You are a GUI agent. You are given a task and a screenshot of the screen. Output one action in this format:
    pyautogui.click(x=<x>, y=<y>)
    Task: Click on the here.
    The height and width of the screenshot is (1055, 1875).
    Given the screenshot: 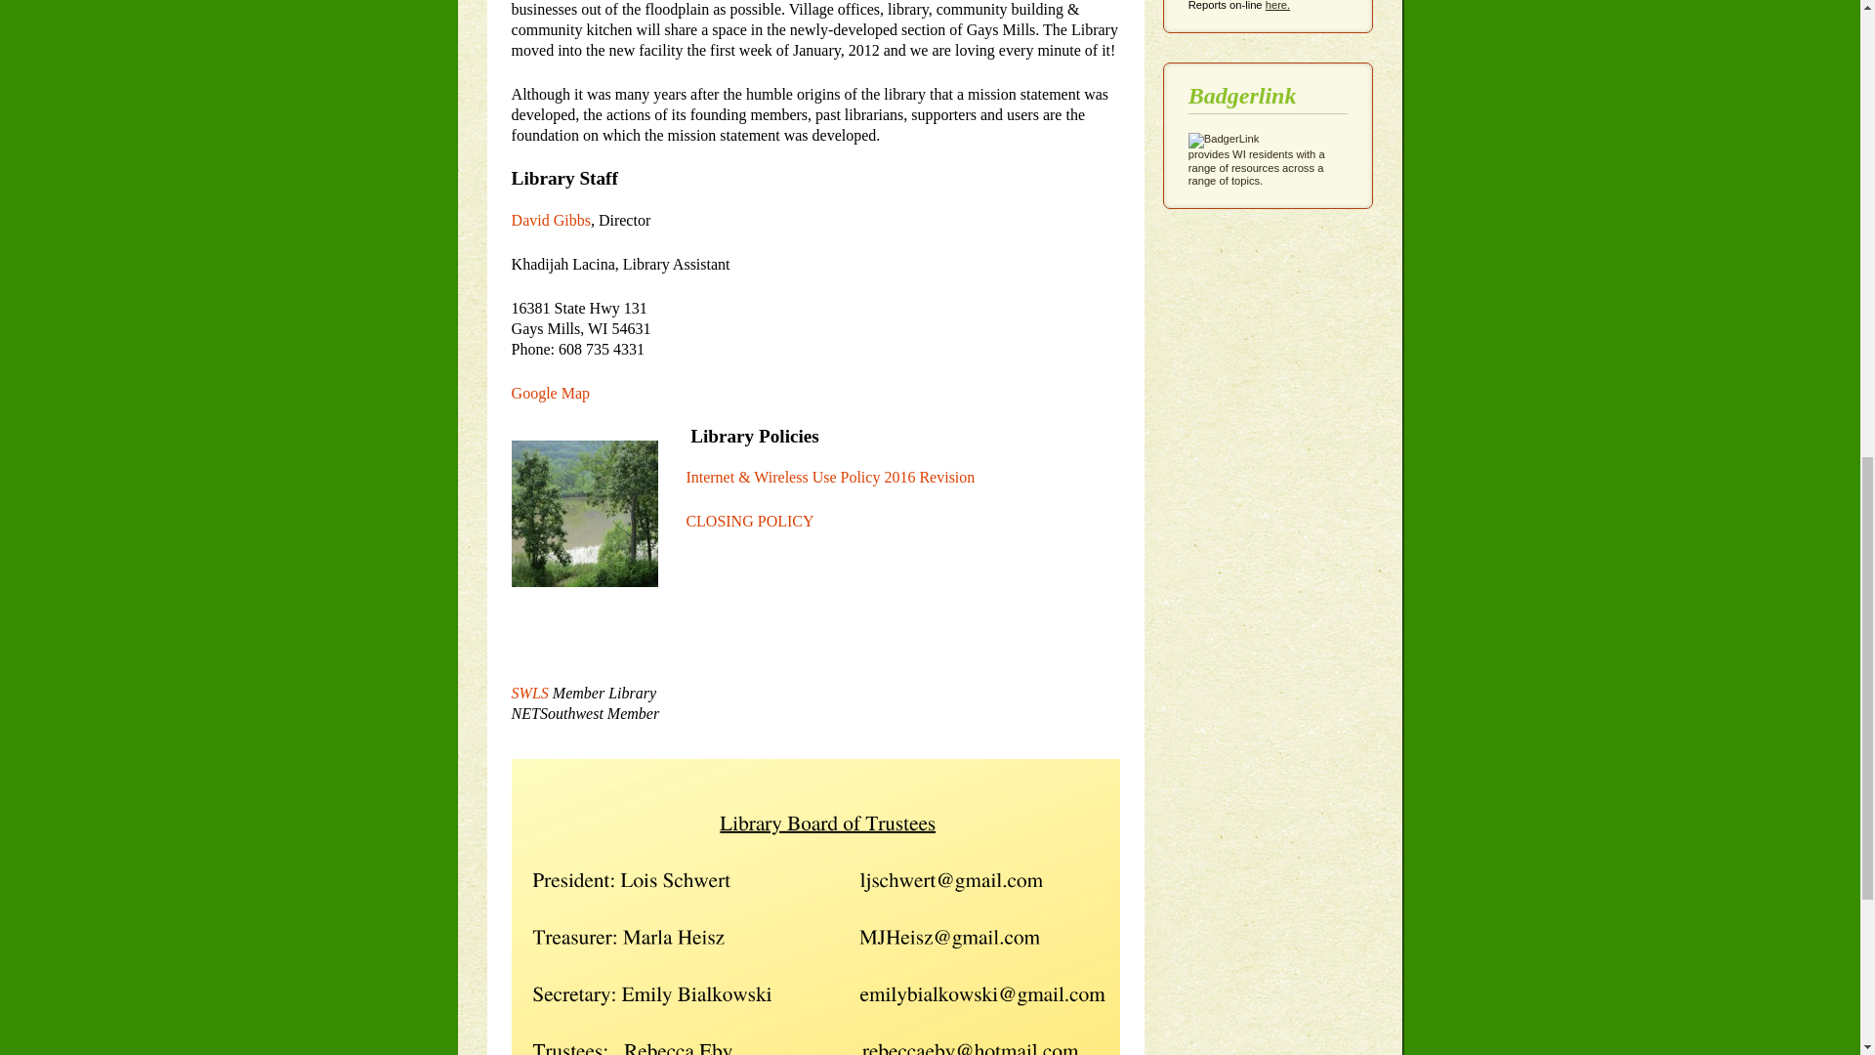 What is the action you would take?
    pyautogui.click(x=1278, y=5)
    